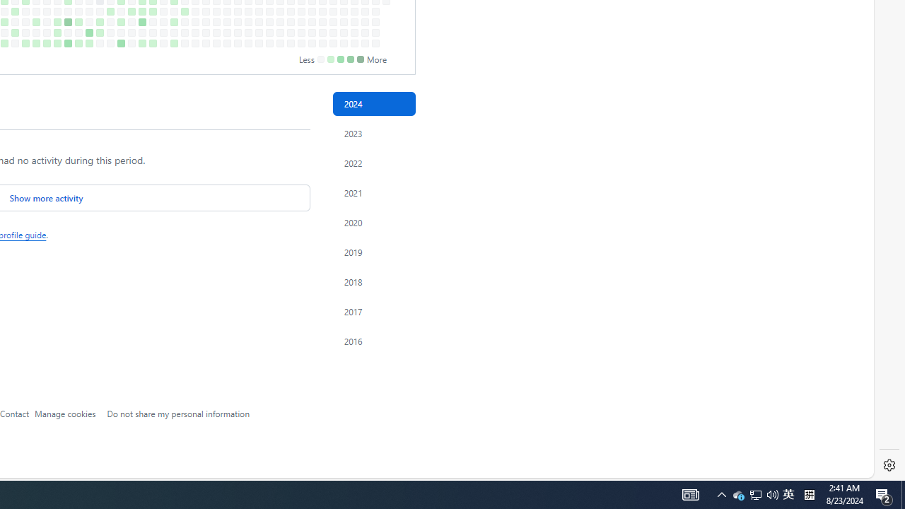 This screenshot has height=509, width=905. Describe the element at coordinates (185, 43) in the screenshot. I see `No contributions on August 24th.` at that location.